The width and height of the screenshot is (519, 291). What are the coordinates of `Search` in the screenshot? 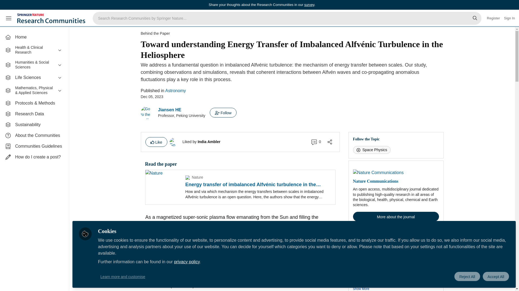 It's located at (475, 18).